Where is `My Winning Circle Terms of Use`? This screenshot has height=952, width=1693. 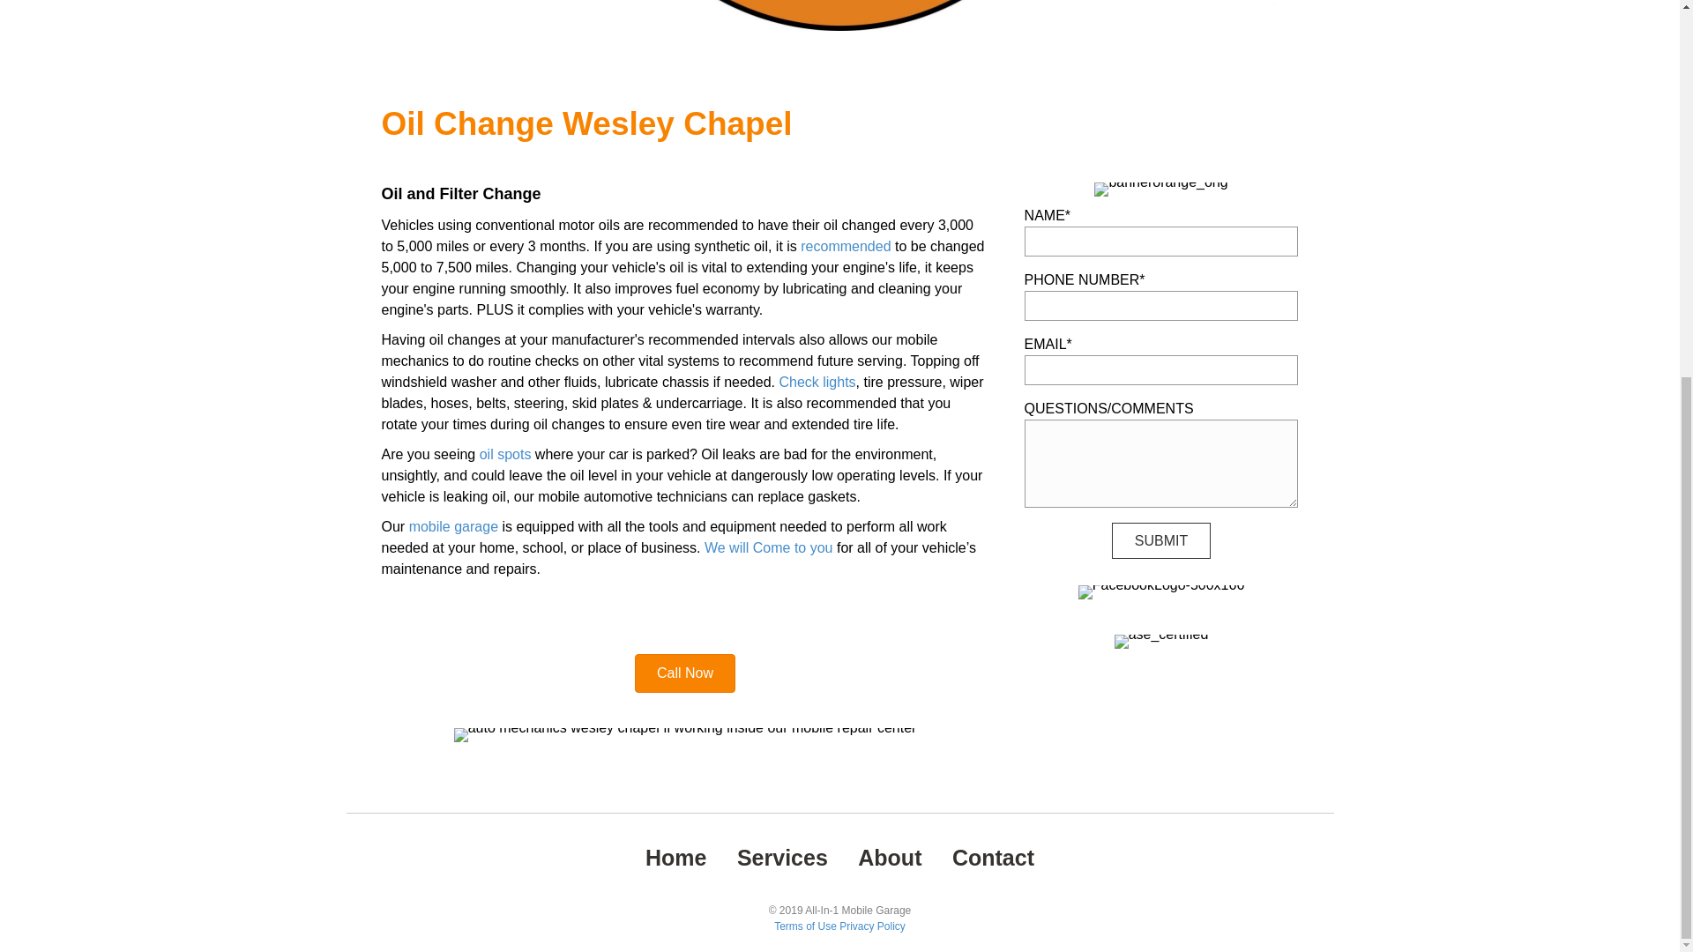 My Winning Circle Terms of Use is located at coordinates (804, 926).